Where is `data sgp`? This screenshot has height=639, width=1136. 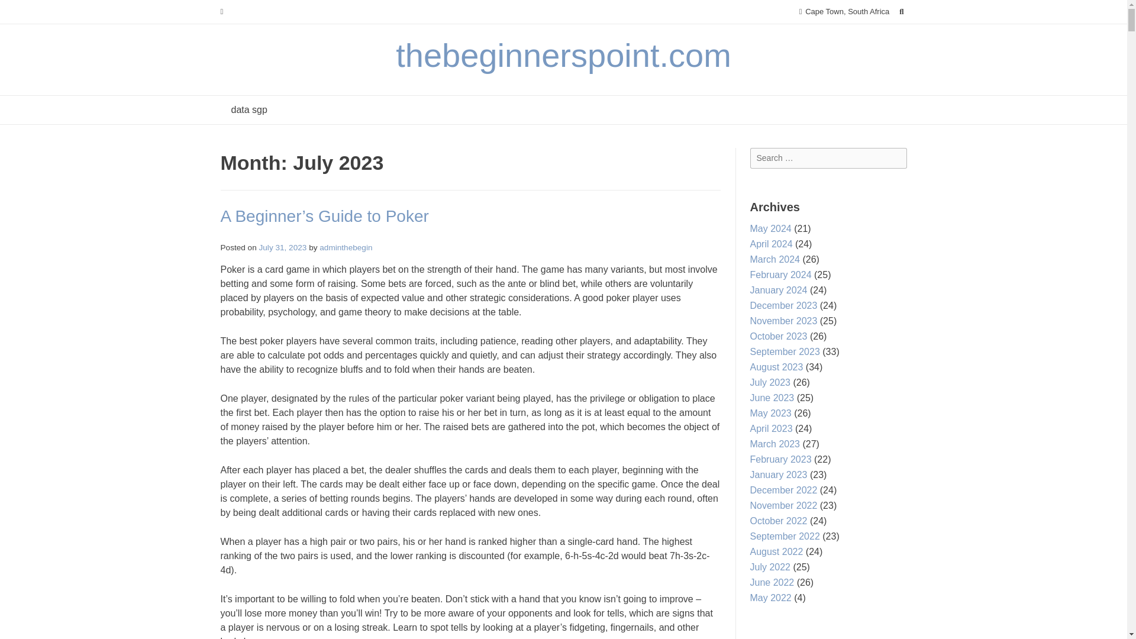
data sgp is located at coordinates (248, 110).